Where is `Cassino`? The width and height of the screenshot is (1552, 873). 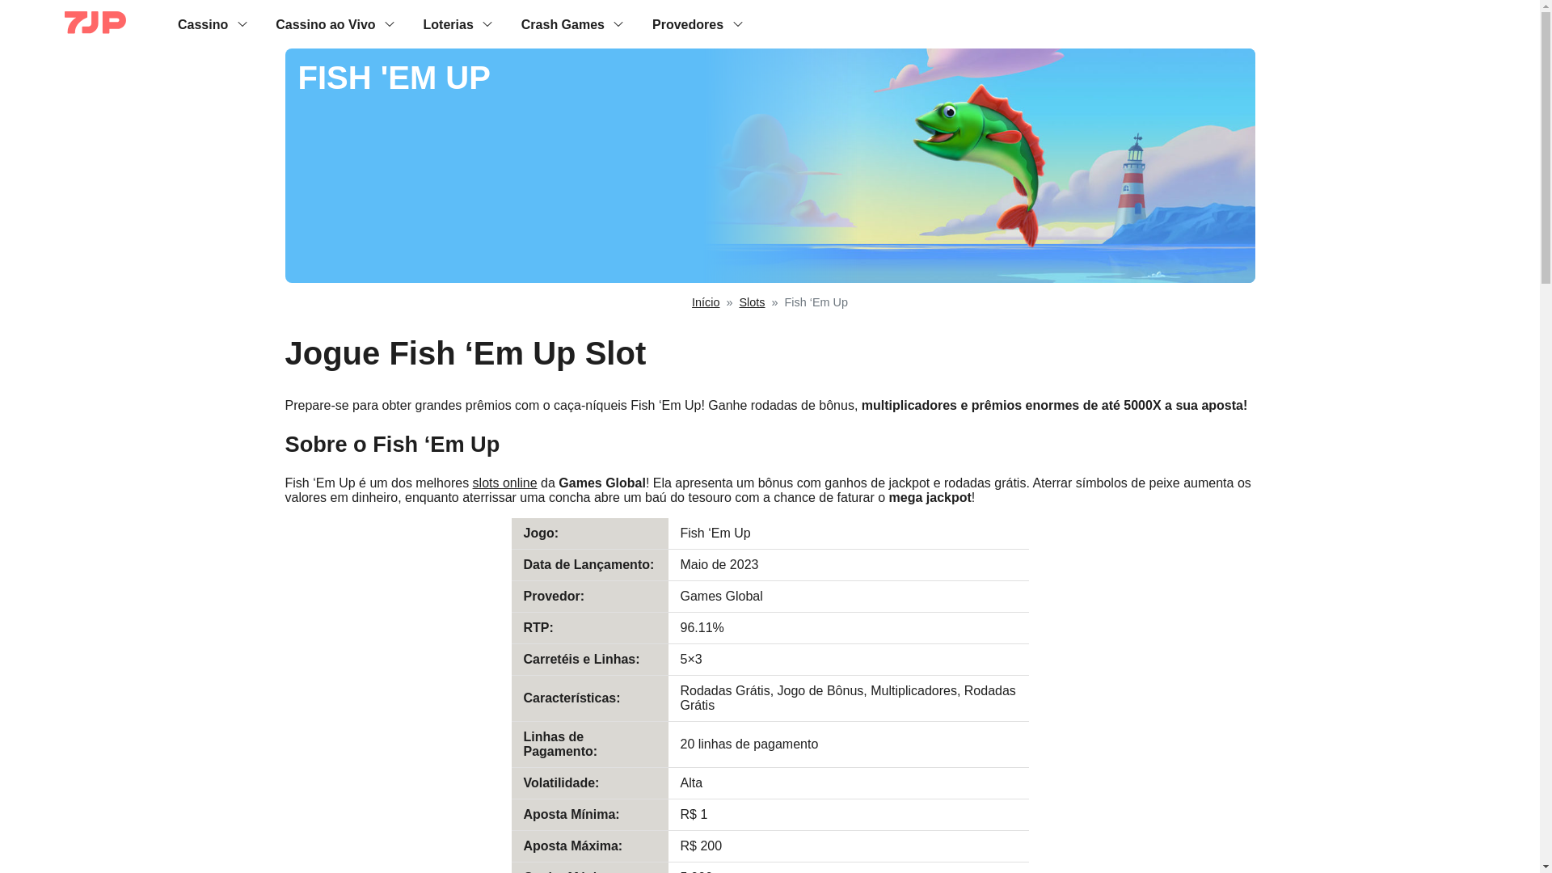 Cassino is located at coordinates (203, 23).